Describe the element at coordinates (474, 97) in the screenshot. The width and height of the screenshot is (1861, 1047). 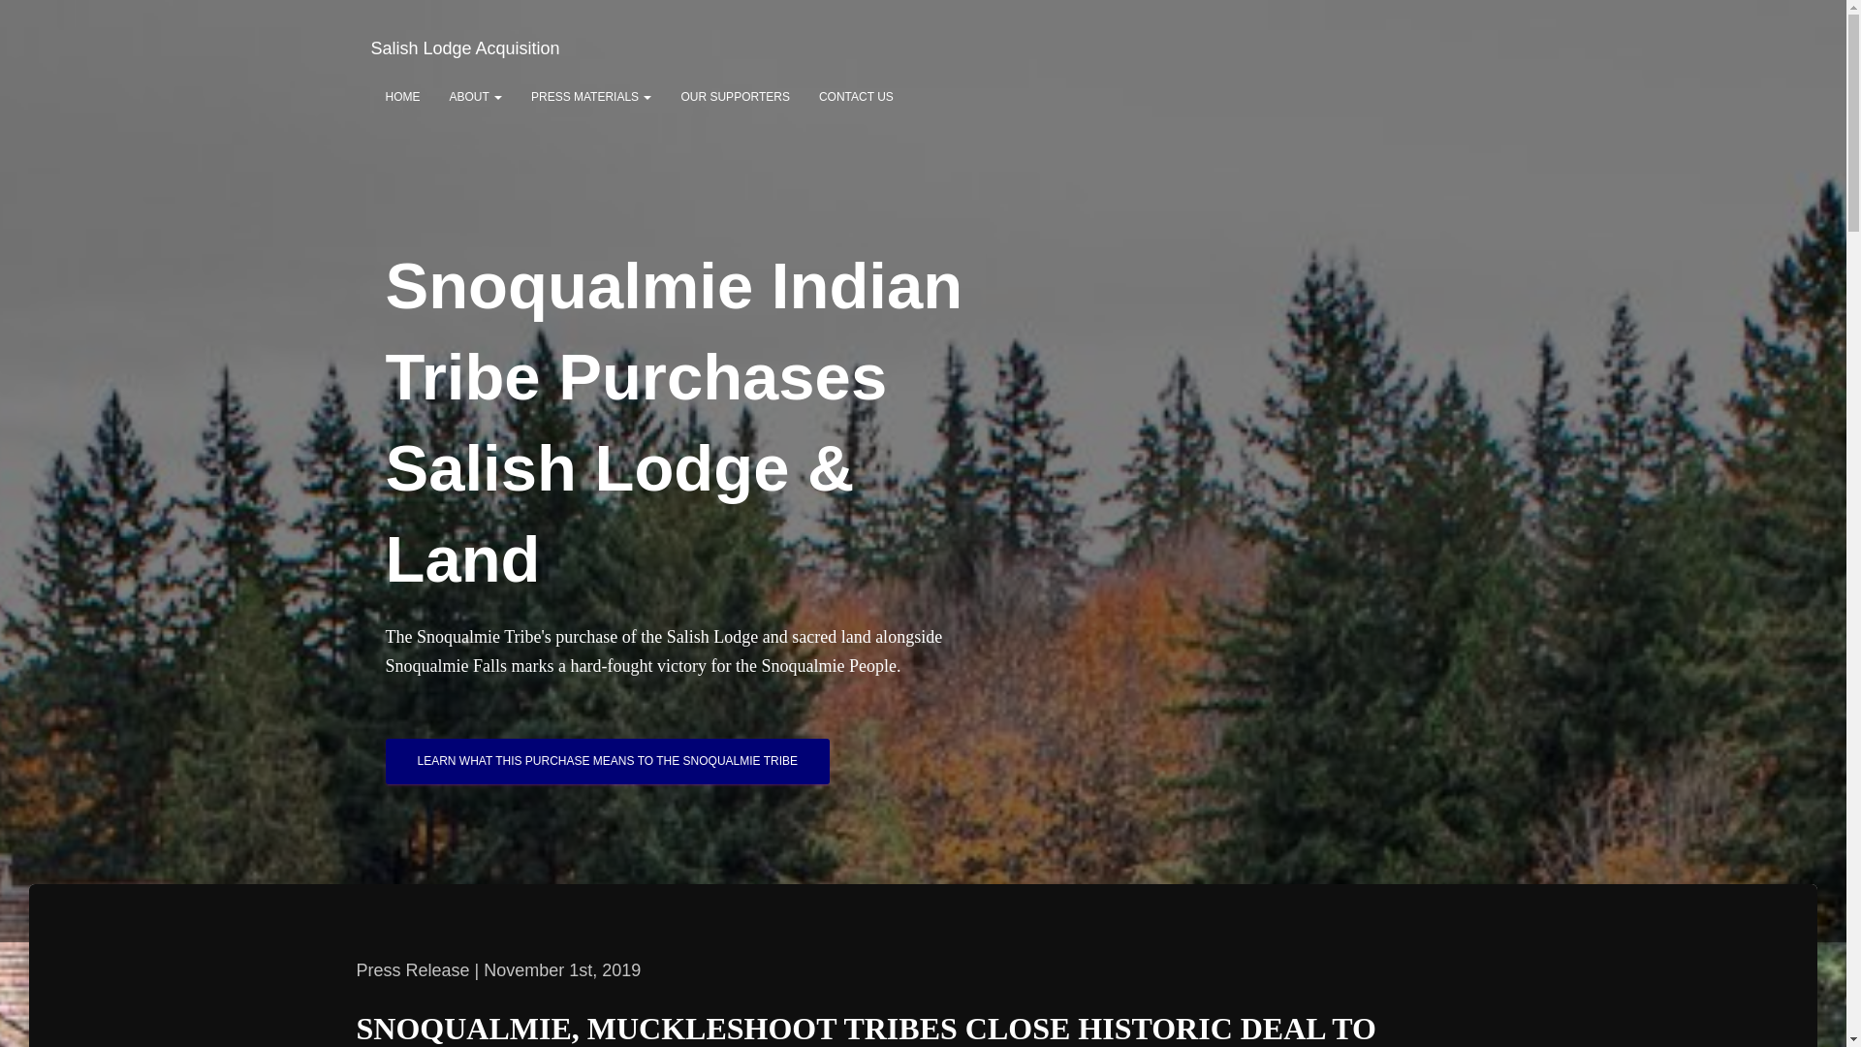
I see `ABOUT` at that location.